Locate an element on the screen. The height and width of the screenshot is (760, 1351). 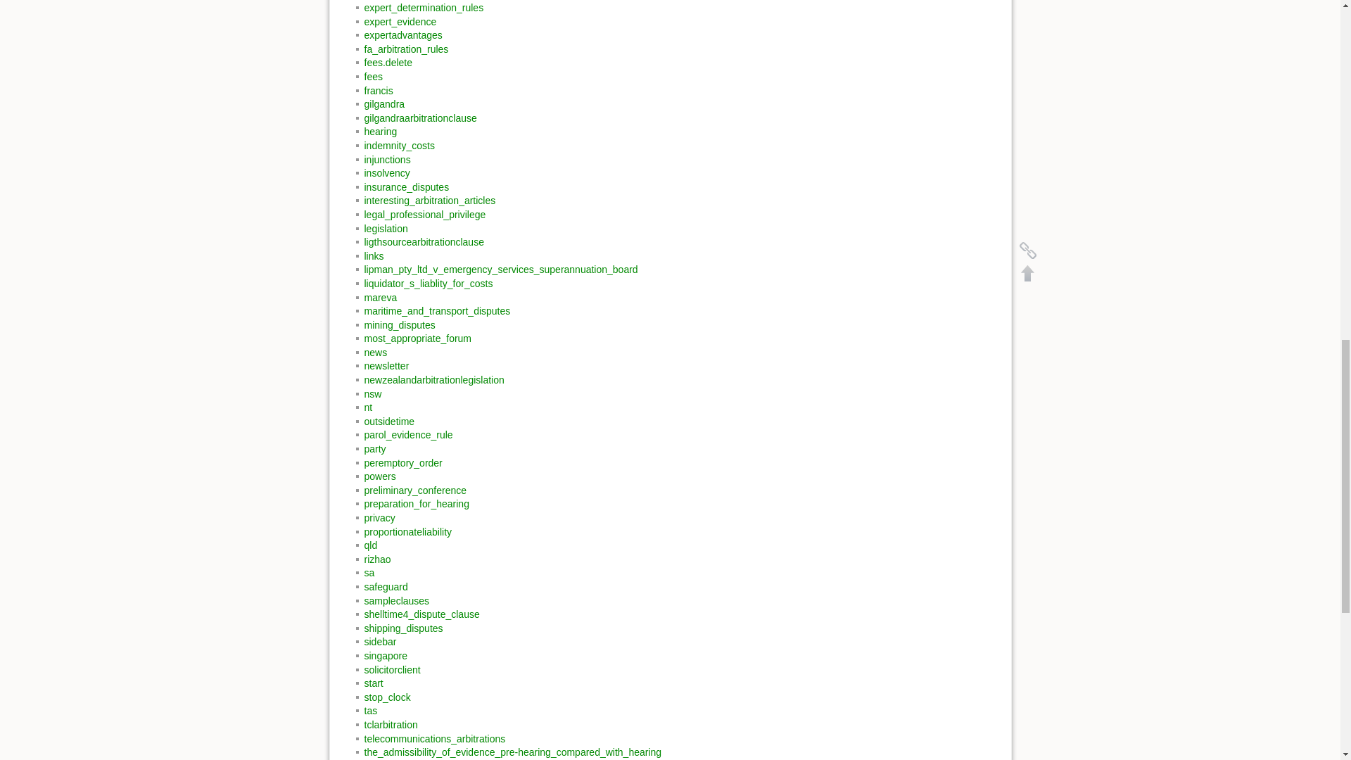
advantages is located at coordinates (390, 332).